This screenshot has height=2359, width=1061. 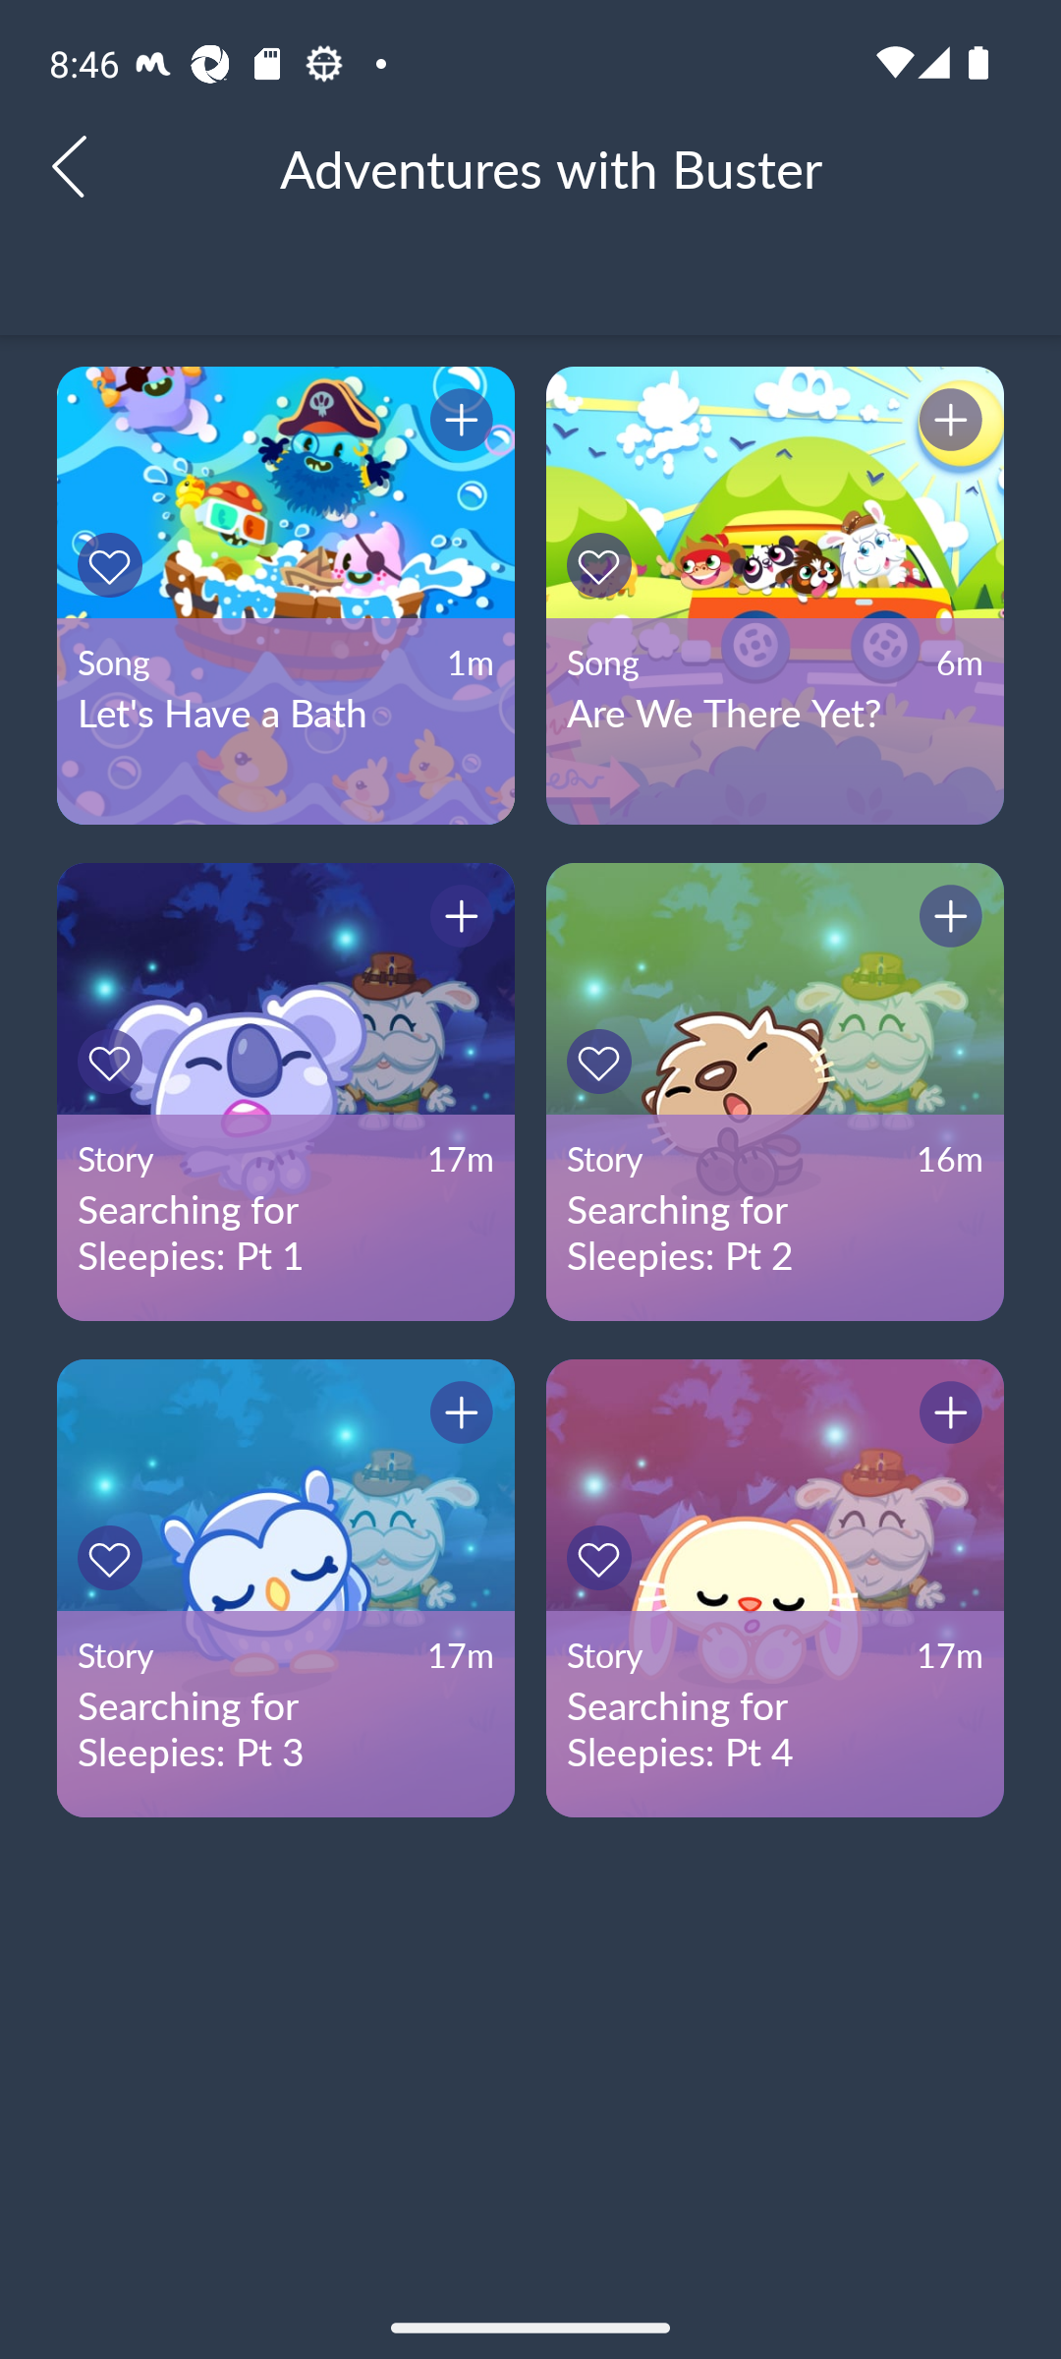 What do you see at coordinates (946, 423) in the screenshot?
I see `Button` at bounding box center [946, 423].